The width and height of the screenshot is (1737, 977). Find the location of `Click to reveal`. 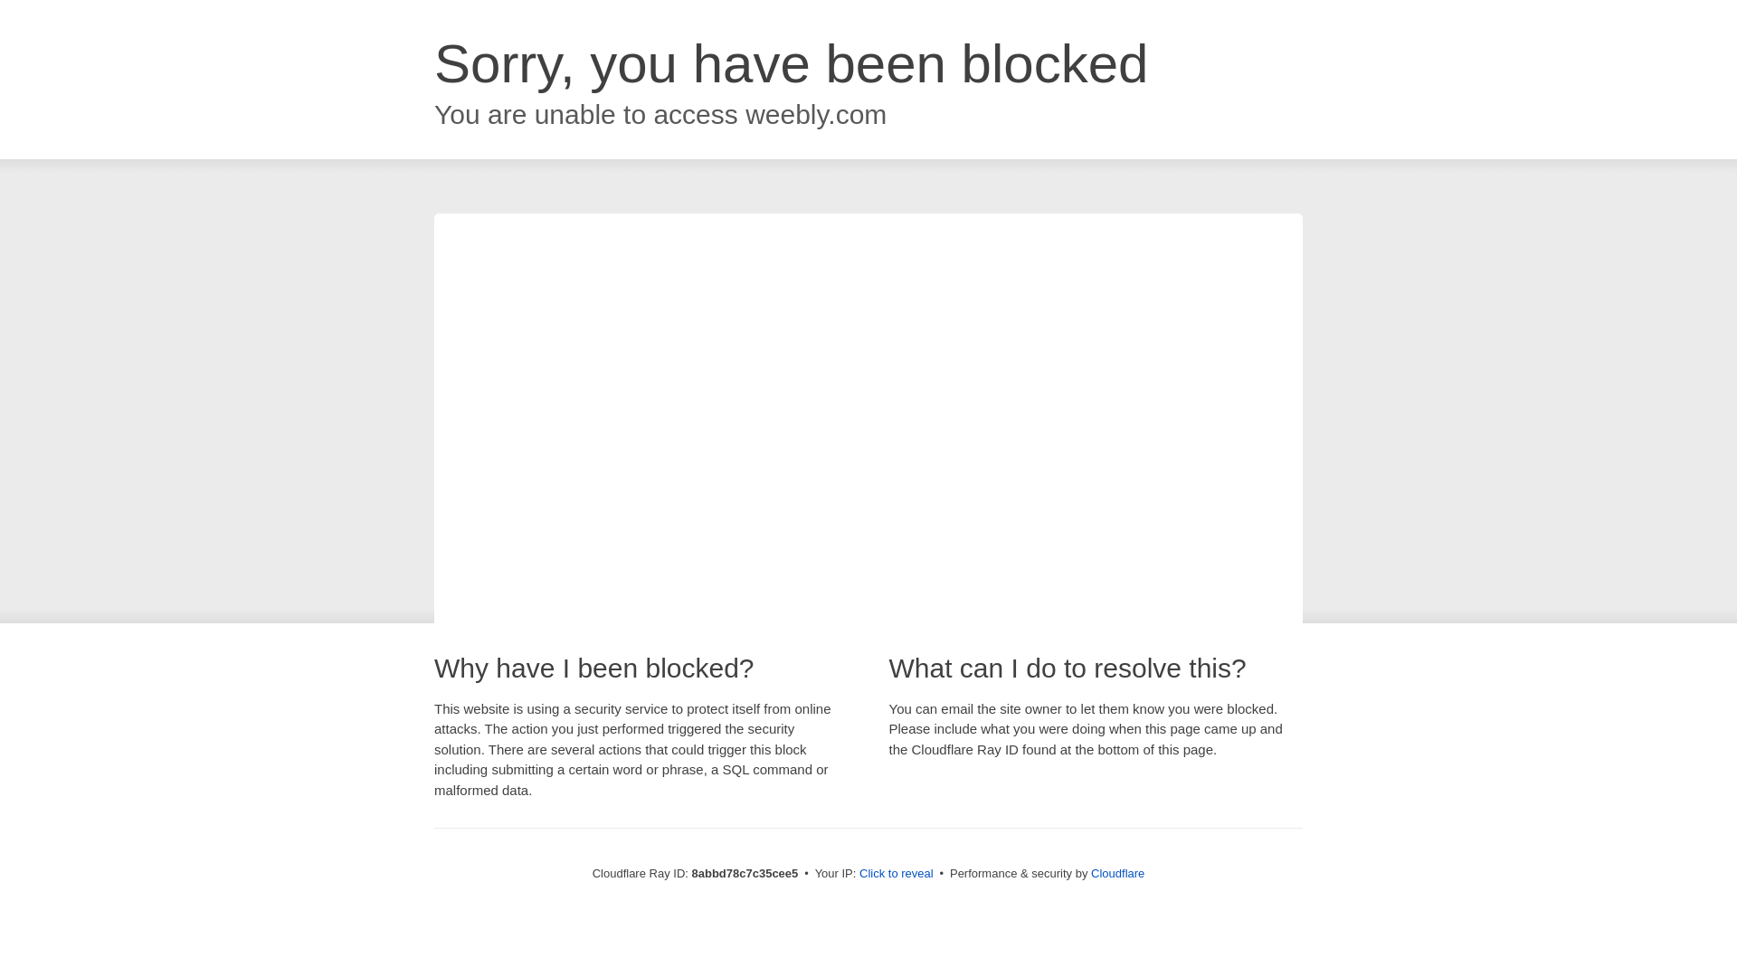

Click to reveal is located at coordinates (897, 874).